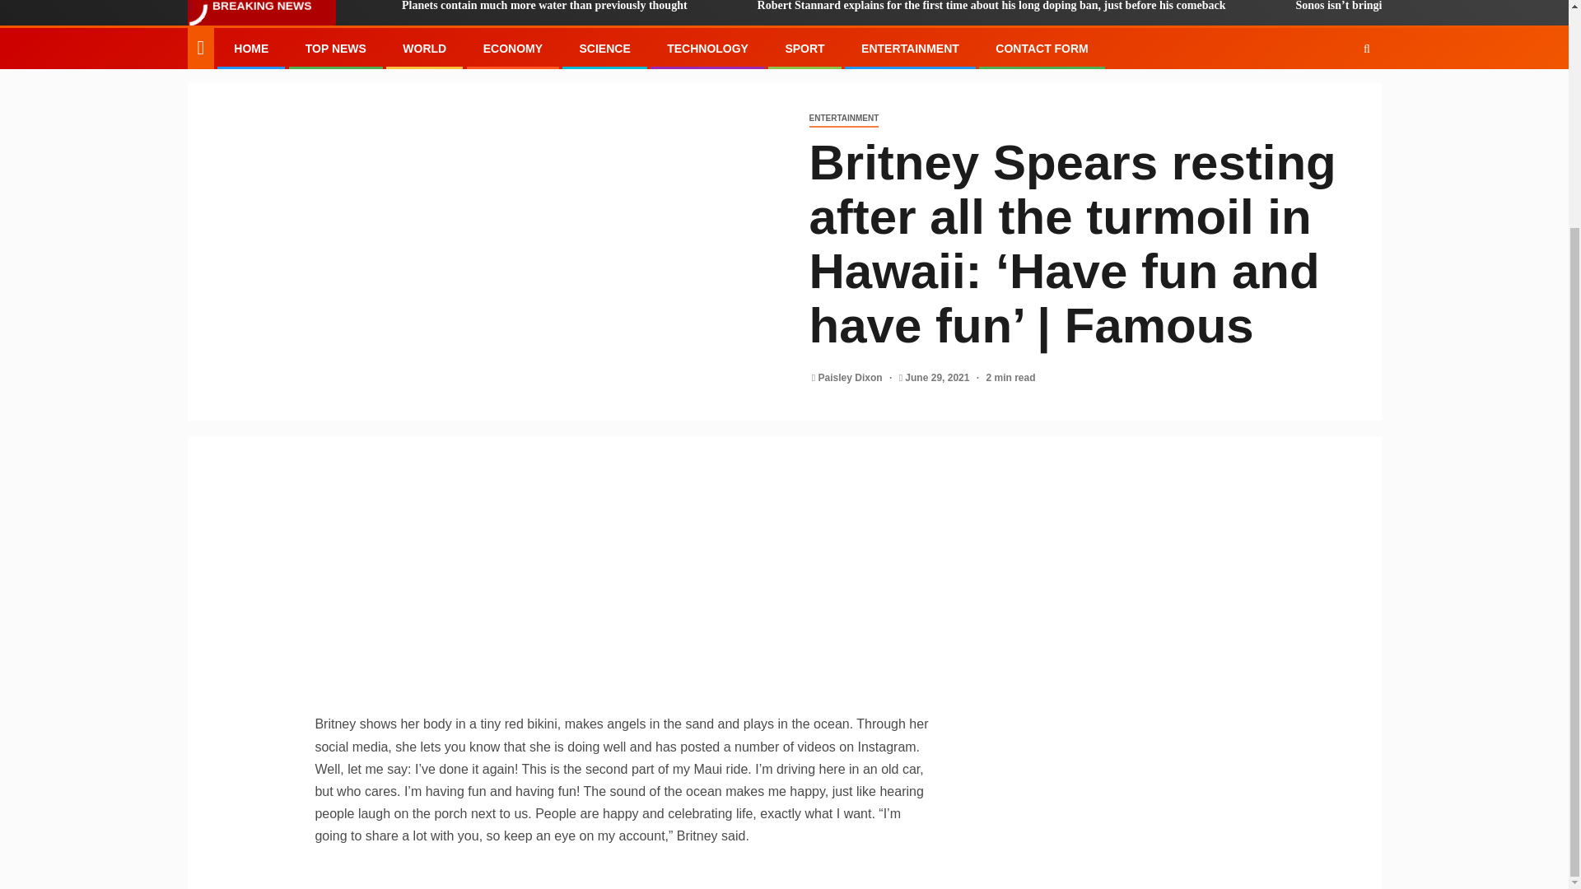  Describe the element at coordinates (336, 48) in the screenshot. I see `TOP NEWS` at that location.